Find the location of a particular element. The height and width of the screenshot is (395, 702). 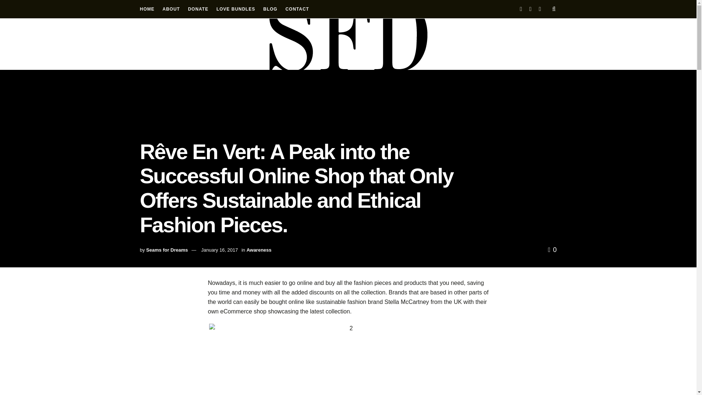

Awareness is located at coordinates (258, 250).